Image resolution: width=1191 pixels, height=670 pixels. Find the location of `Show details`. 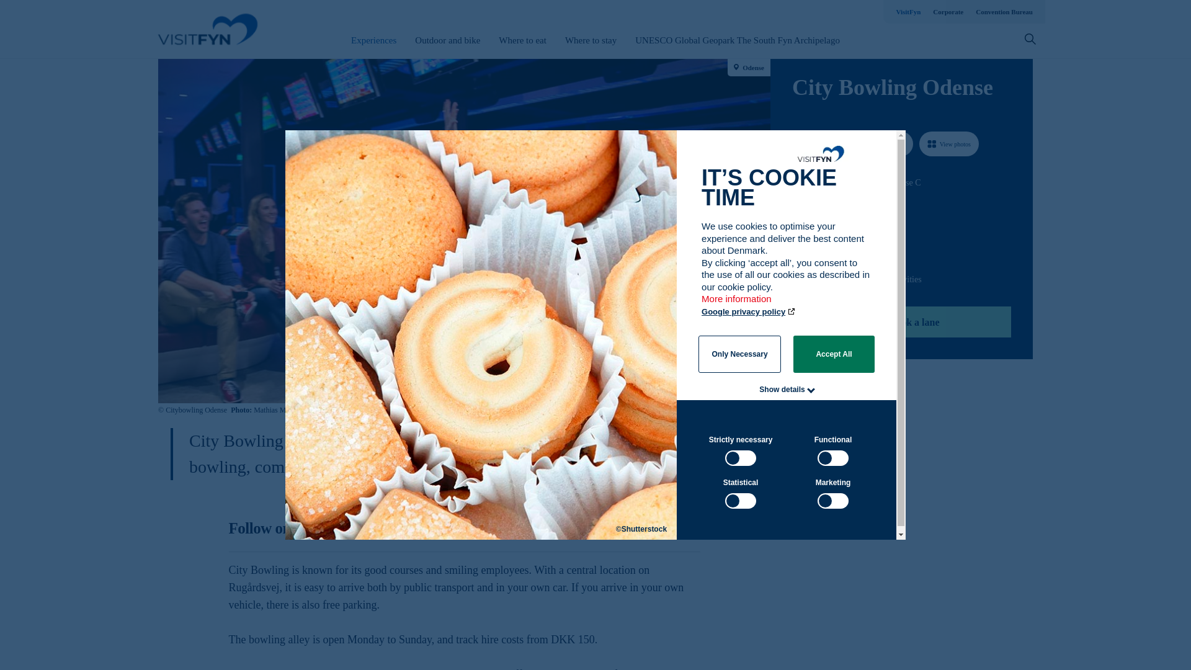

Show details is located at coordinates (782, 390).